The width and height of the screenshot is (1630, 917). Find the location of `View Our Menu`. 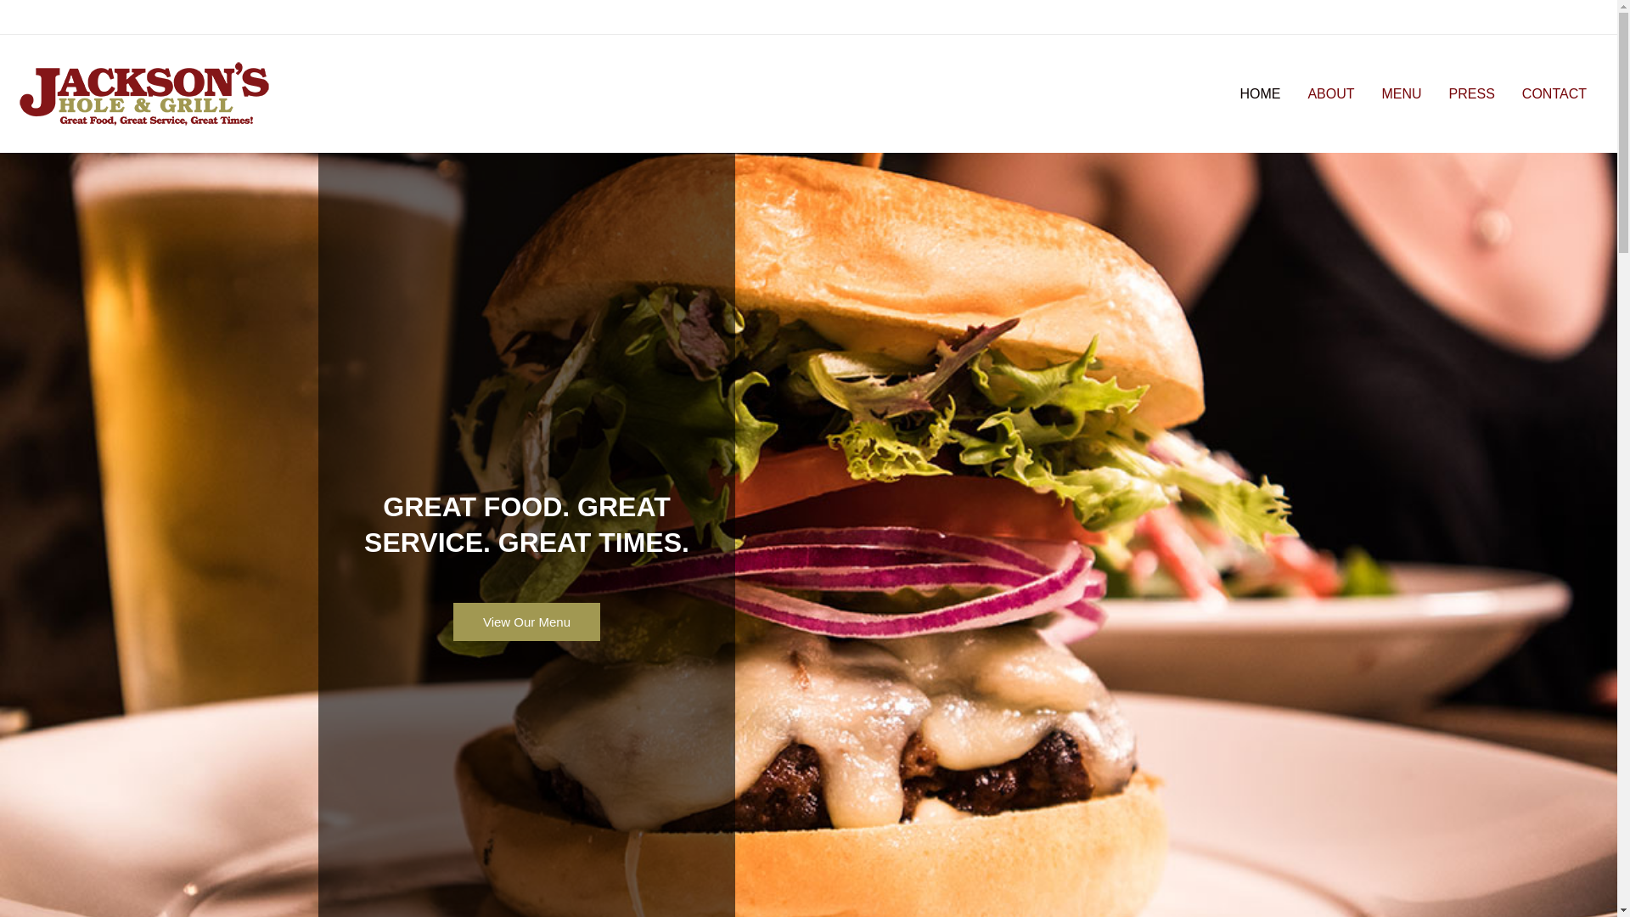

View Our Menu is located at coordinates (526, 622).